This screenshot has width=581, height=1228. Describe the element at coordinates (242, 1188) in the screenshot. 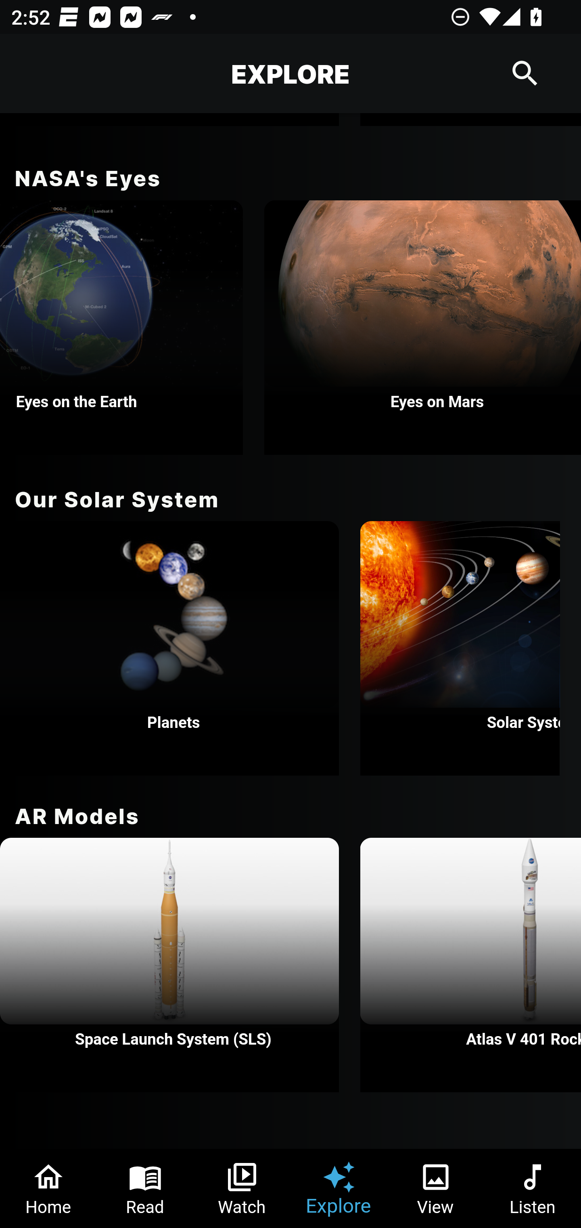

I see `Watch
Tab 3 of 6` at that location.